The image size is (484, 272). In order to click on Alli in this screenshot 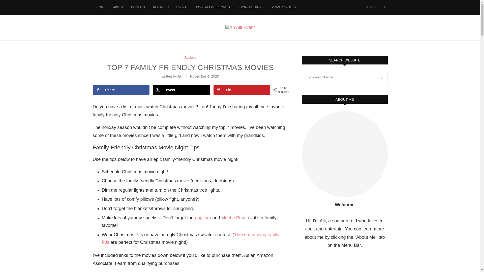, I will do `click(180, 76)`.